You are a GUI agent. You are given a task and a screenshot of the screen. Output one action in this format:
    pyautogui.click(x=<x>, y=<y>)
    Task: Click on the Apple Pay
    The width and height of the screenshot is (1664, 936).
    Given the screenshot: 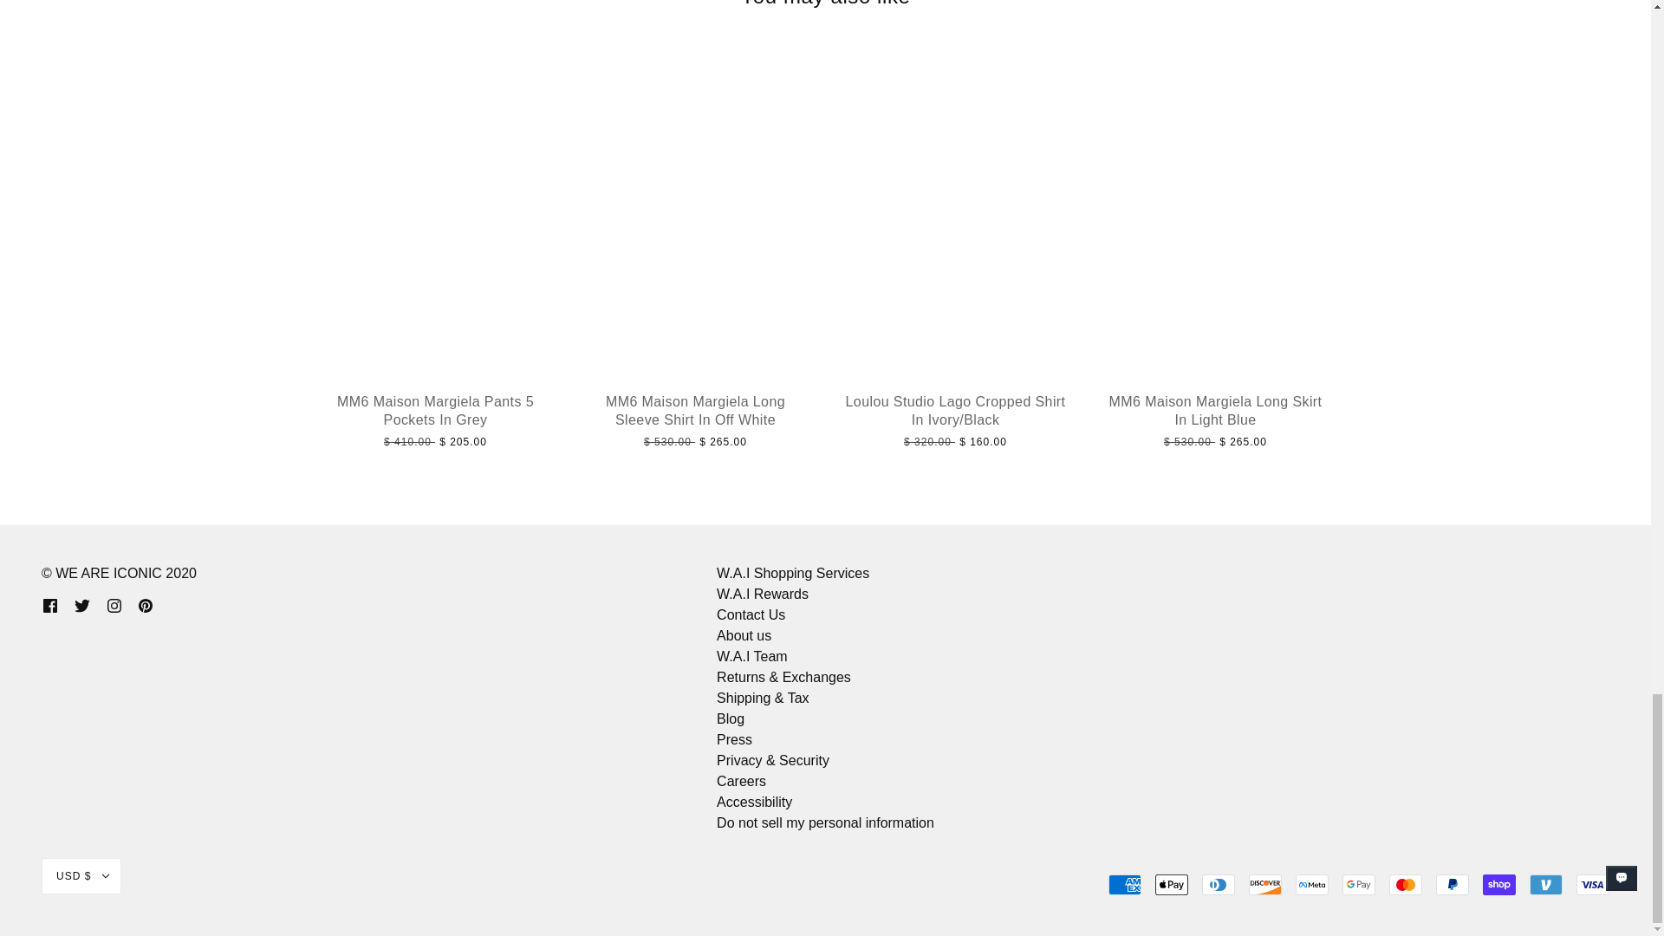 What is the action you would take?
    pyautogui.click(x=1171, y=884)
    